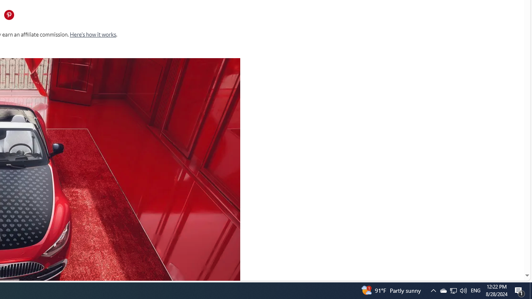 This screenshot has height=299, width=532. I want to click on Class: social__item, so click(11, 16).